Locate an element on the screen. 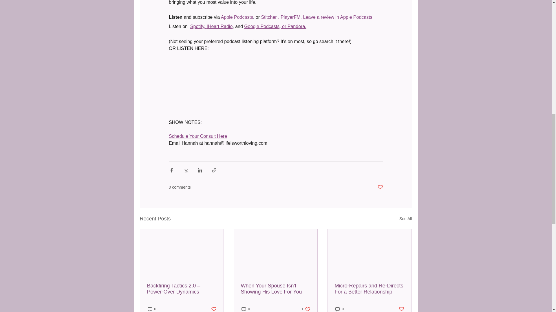  Google Podcasts is located at coordinates (262, 27).